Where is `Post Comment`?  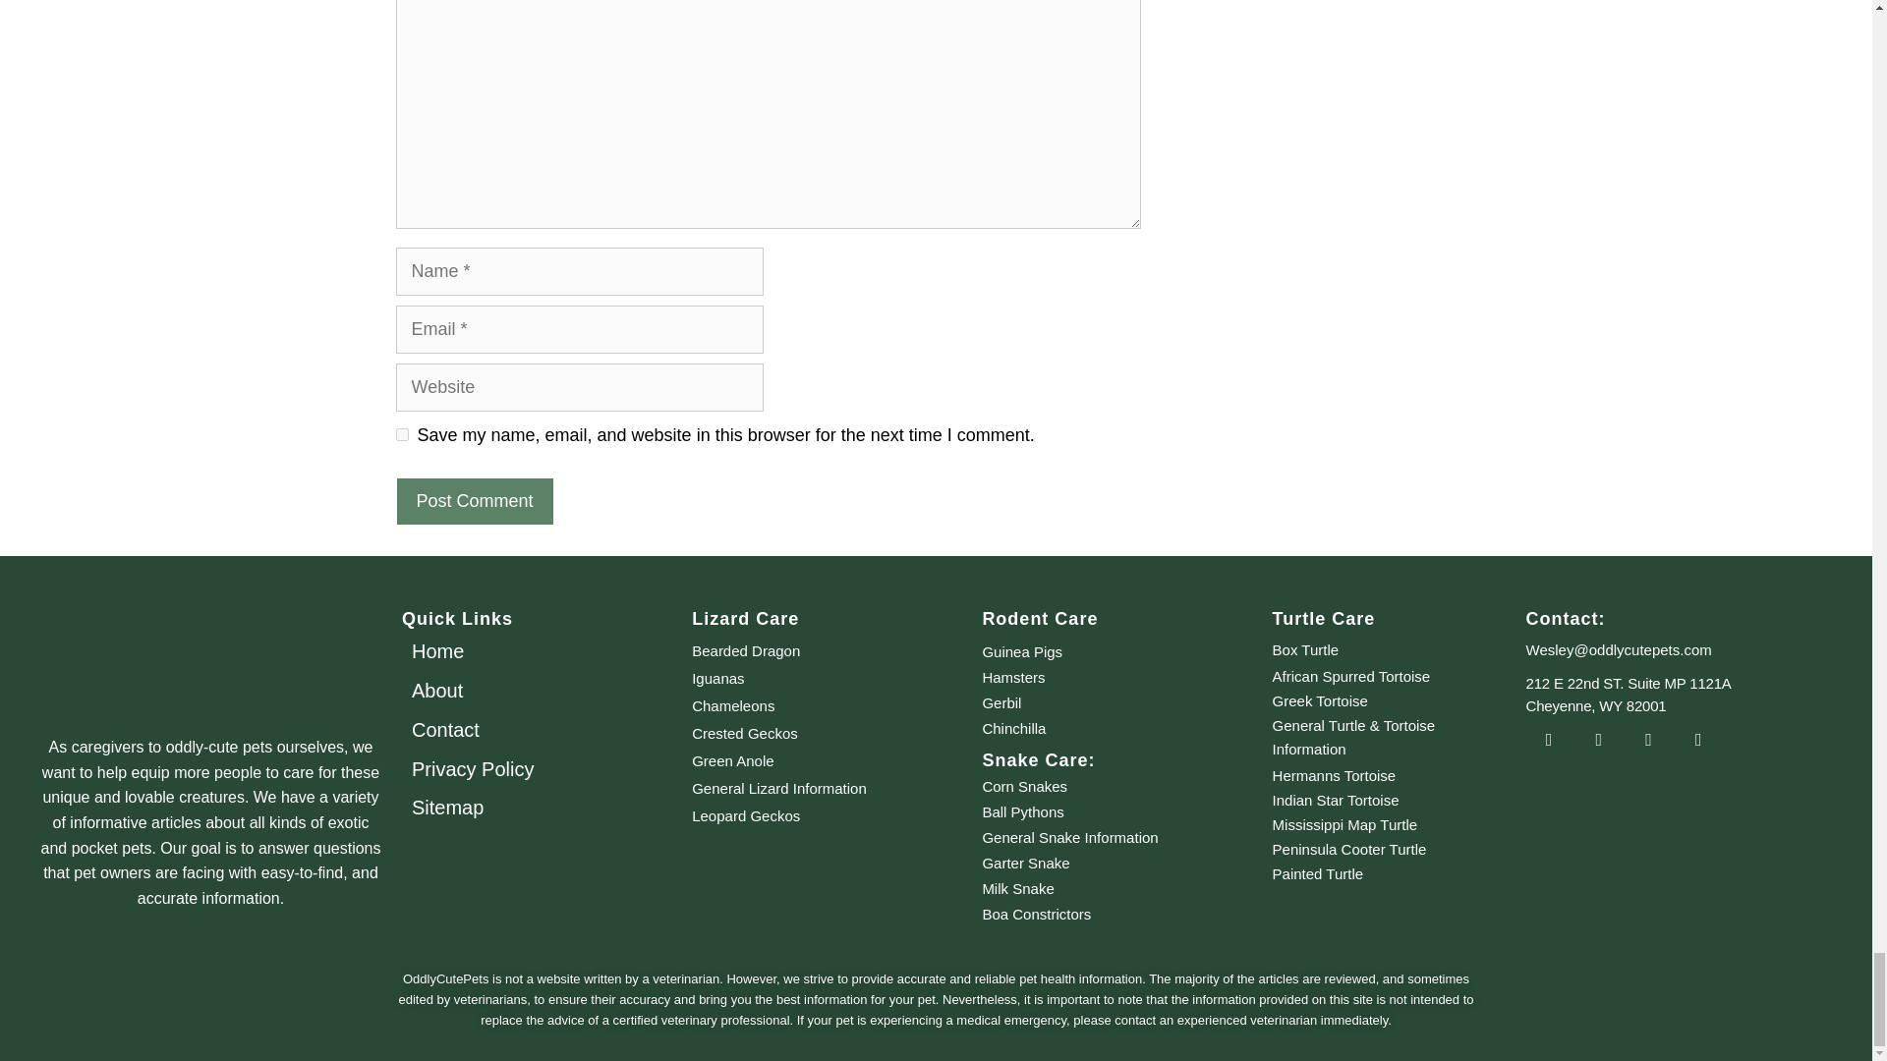 Post Comment is located at coordinates (474, 501).